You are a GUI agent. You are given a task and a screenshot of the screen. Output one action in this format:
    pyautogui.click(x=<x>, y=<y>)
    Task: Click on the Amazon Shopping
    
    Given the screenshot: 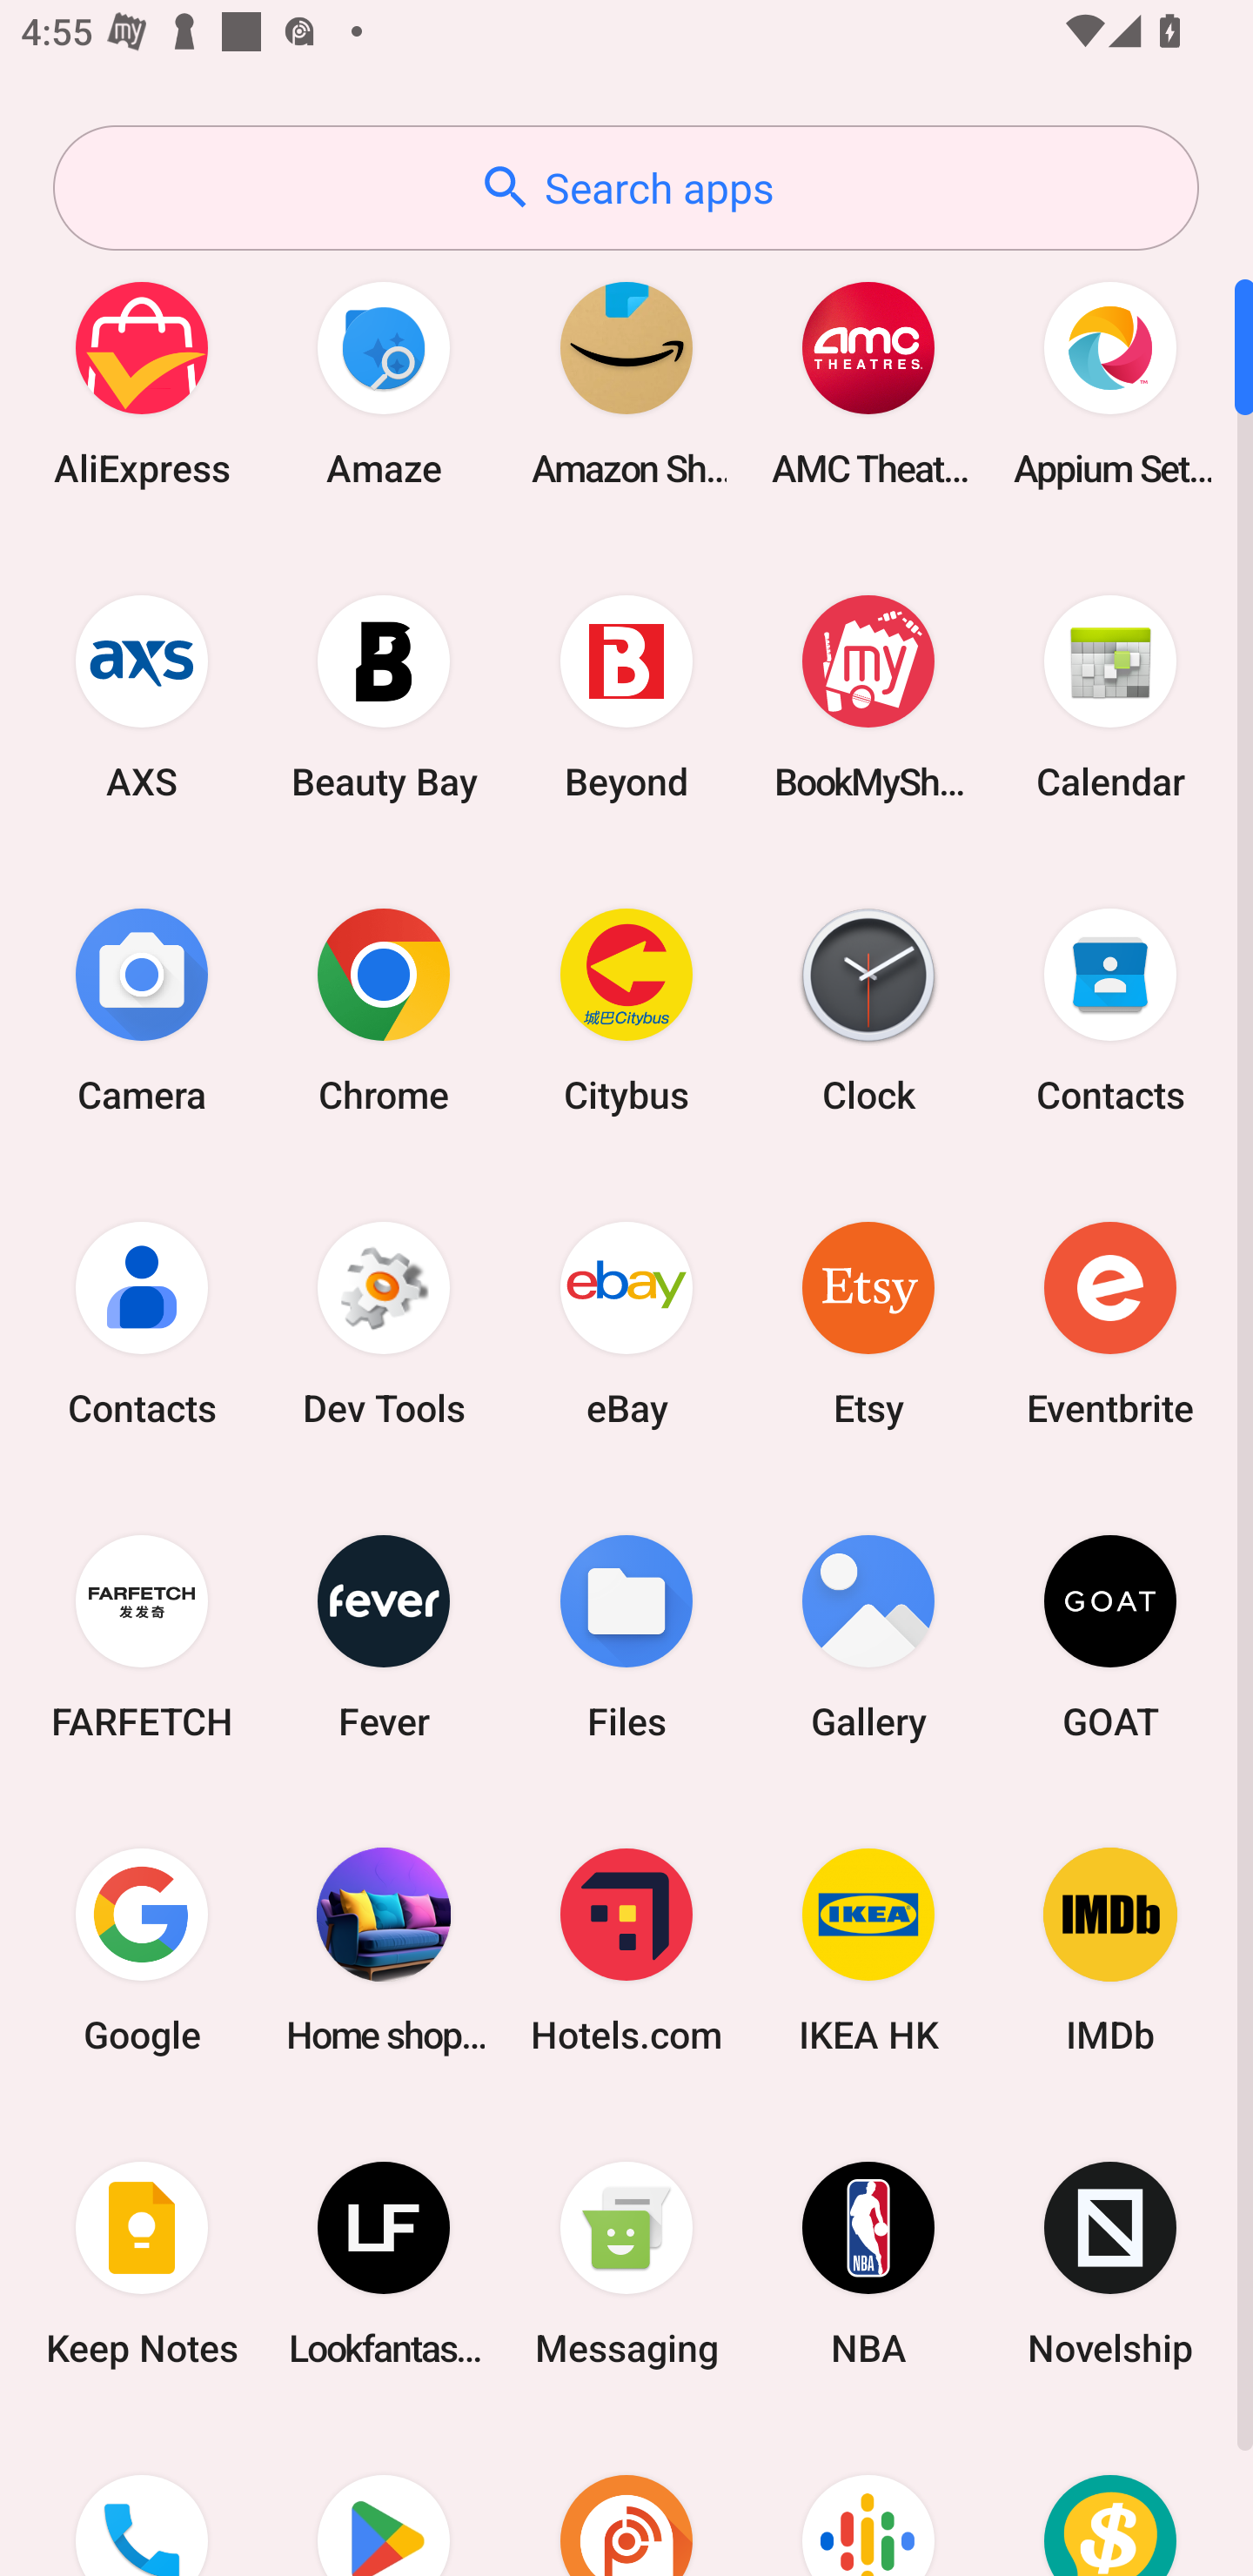 What is the action you would take?
    pyautogui.click(x=626, y=383)
    